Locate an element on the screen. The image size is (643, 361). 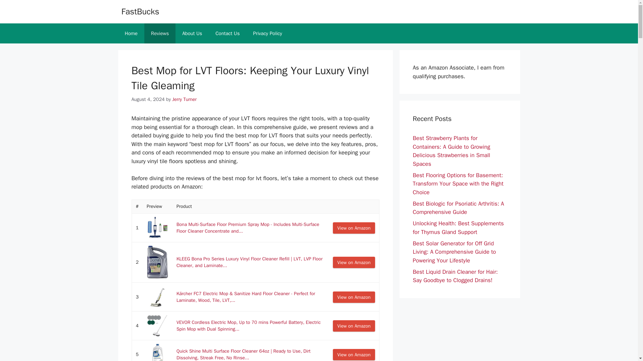
Contact Us is located at coordinates (228, 33).